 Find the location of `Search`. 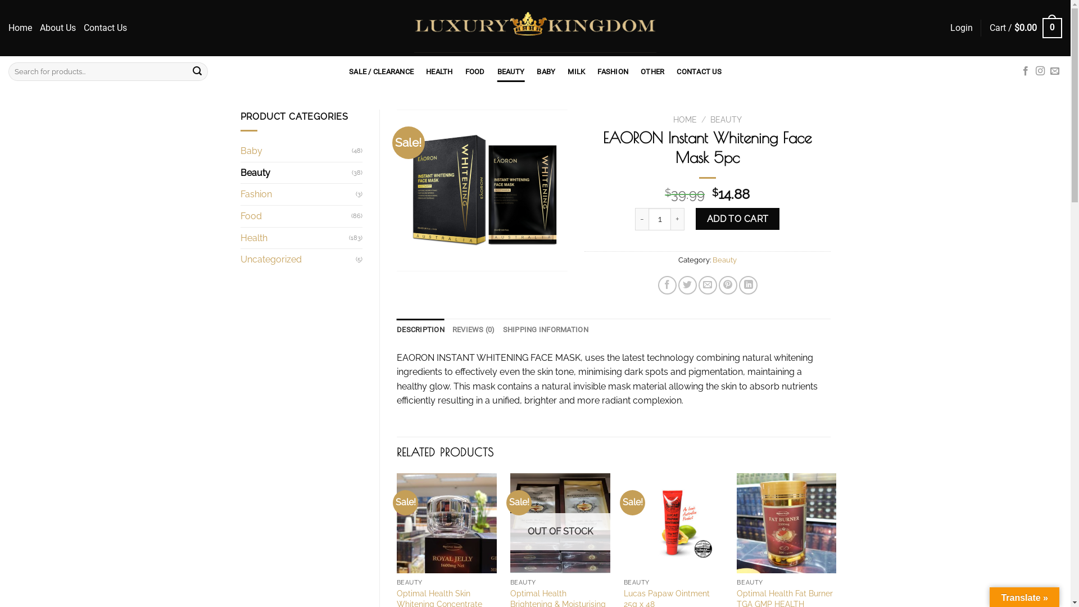

Search is located at coordinates (197, 72).